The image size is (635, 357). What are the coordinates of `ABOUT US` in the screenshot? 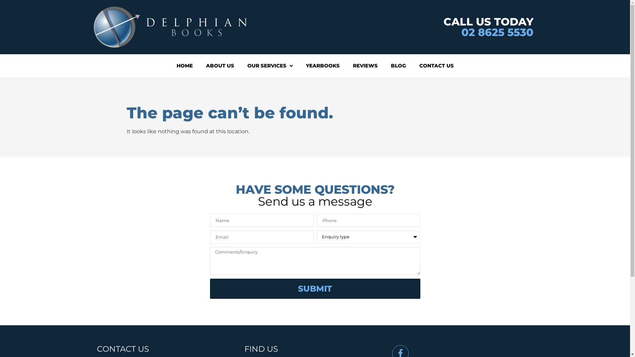 It's located at (220, 66).